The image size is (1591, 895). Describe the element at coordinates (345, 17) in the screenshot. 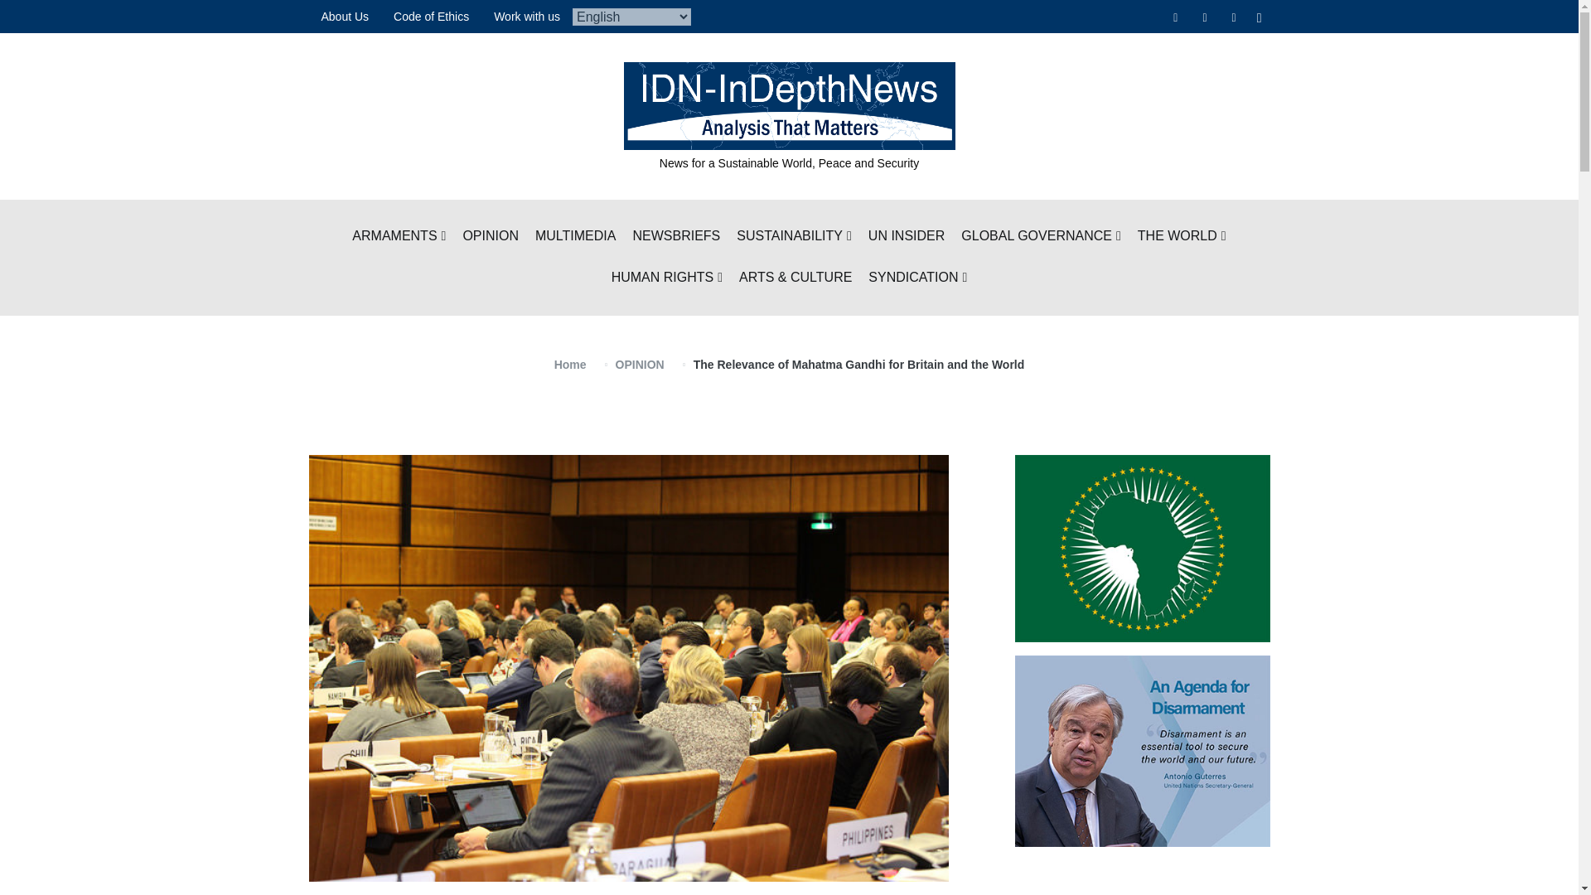

I see `About Us` at that location.